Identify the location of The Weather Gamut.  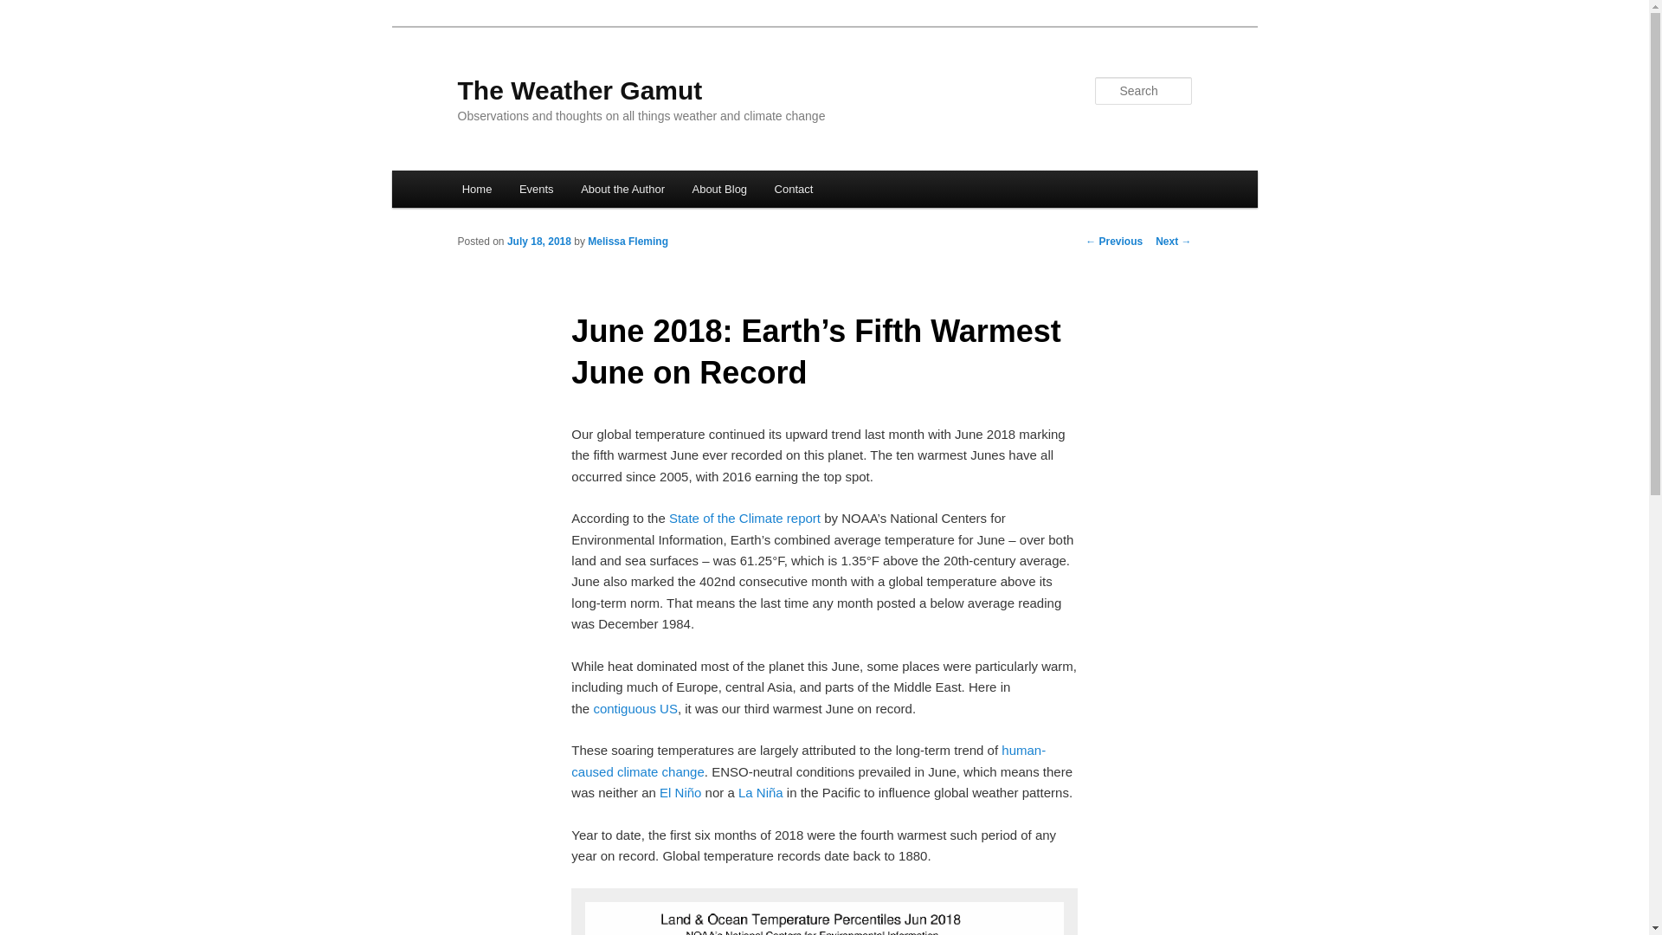
(579, 90).